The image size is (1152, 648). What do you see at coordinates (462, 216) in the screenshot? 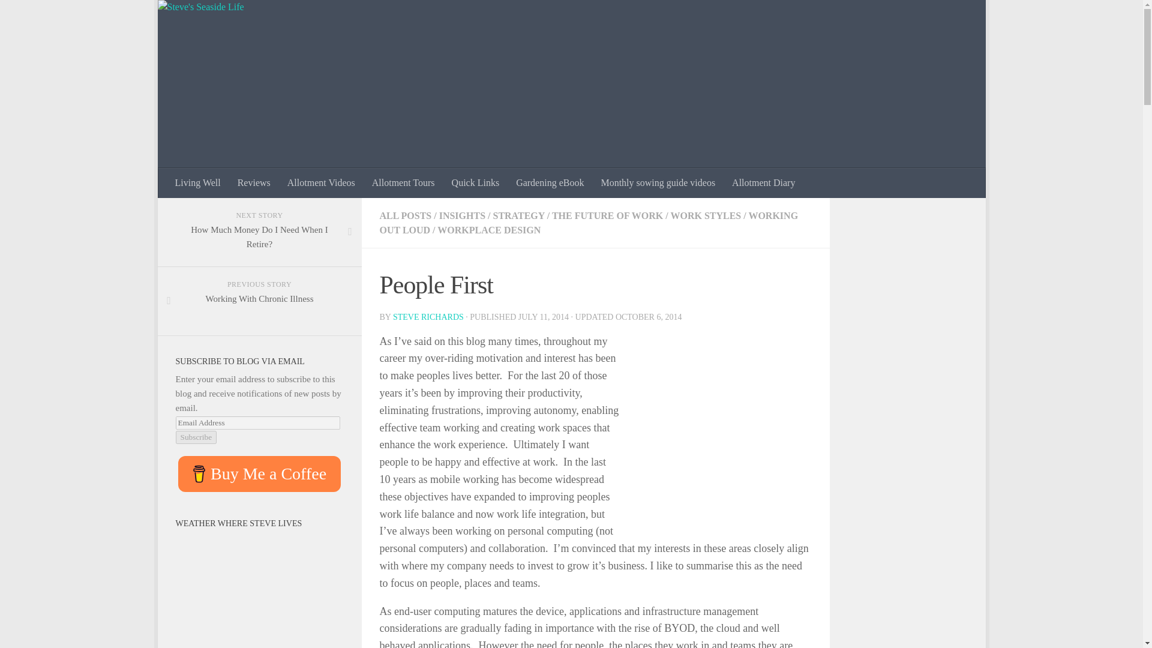
I see `INSIGHTS` at bounding box center [462, 216].